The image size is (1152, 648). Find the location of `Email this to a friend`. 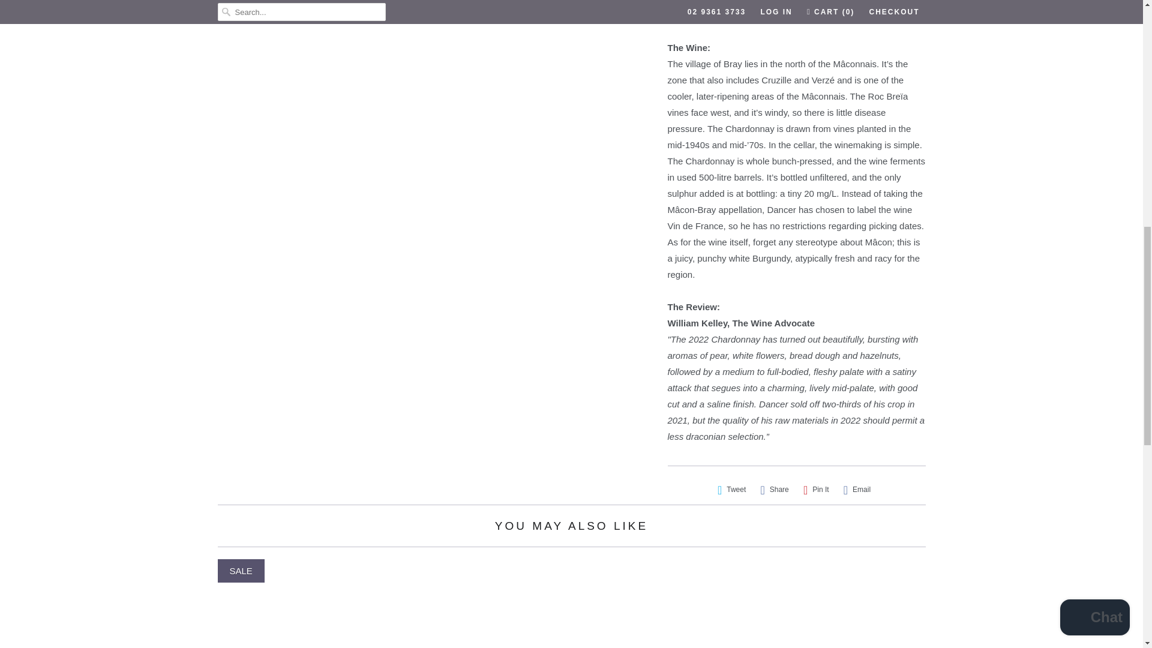

Email this to a friend is located at coordinates (857, 490).